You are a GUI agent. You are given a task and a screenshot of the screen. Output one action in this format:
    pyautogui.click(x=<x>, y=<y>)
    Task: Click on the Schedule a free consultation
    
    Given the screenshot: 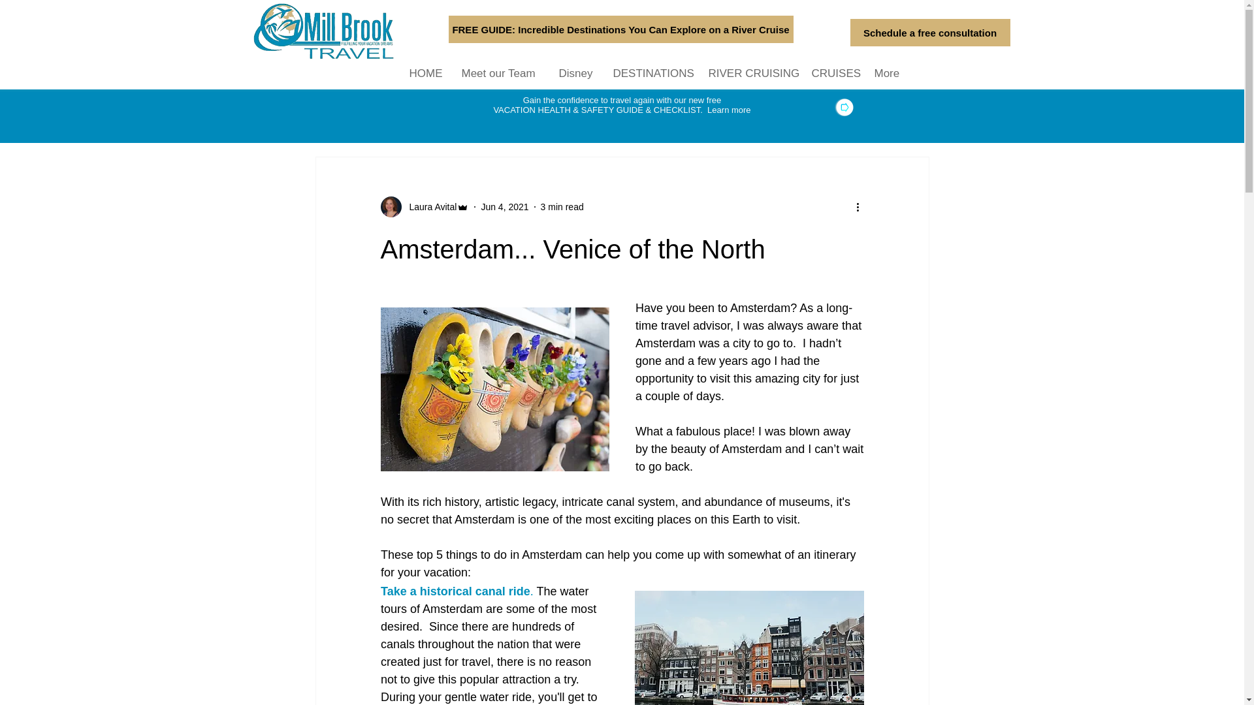 What is the action you would take?
    pyautogui.click(x=930, y=33)
    